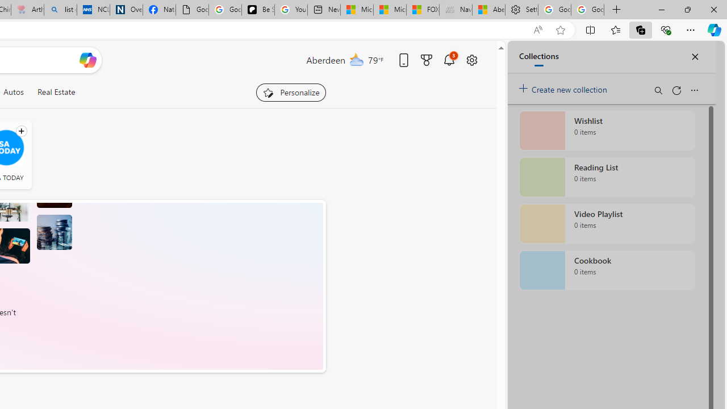  Describe the element at coordinates (471, 60) in the screenshot. I see `Open settings` at that location.